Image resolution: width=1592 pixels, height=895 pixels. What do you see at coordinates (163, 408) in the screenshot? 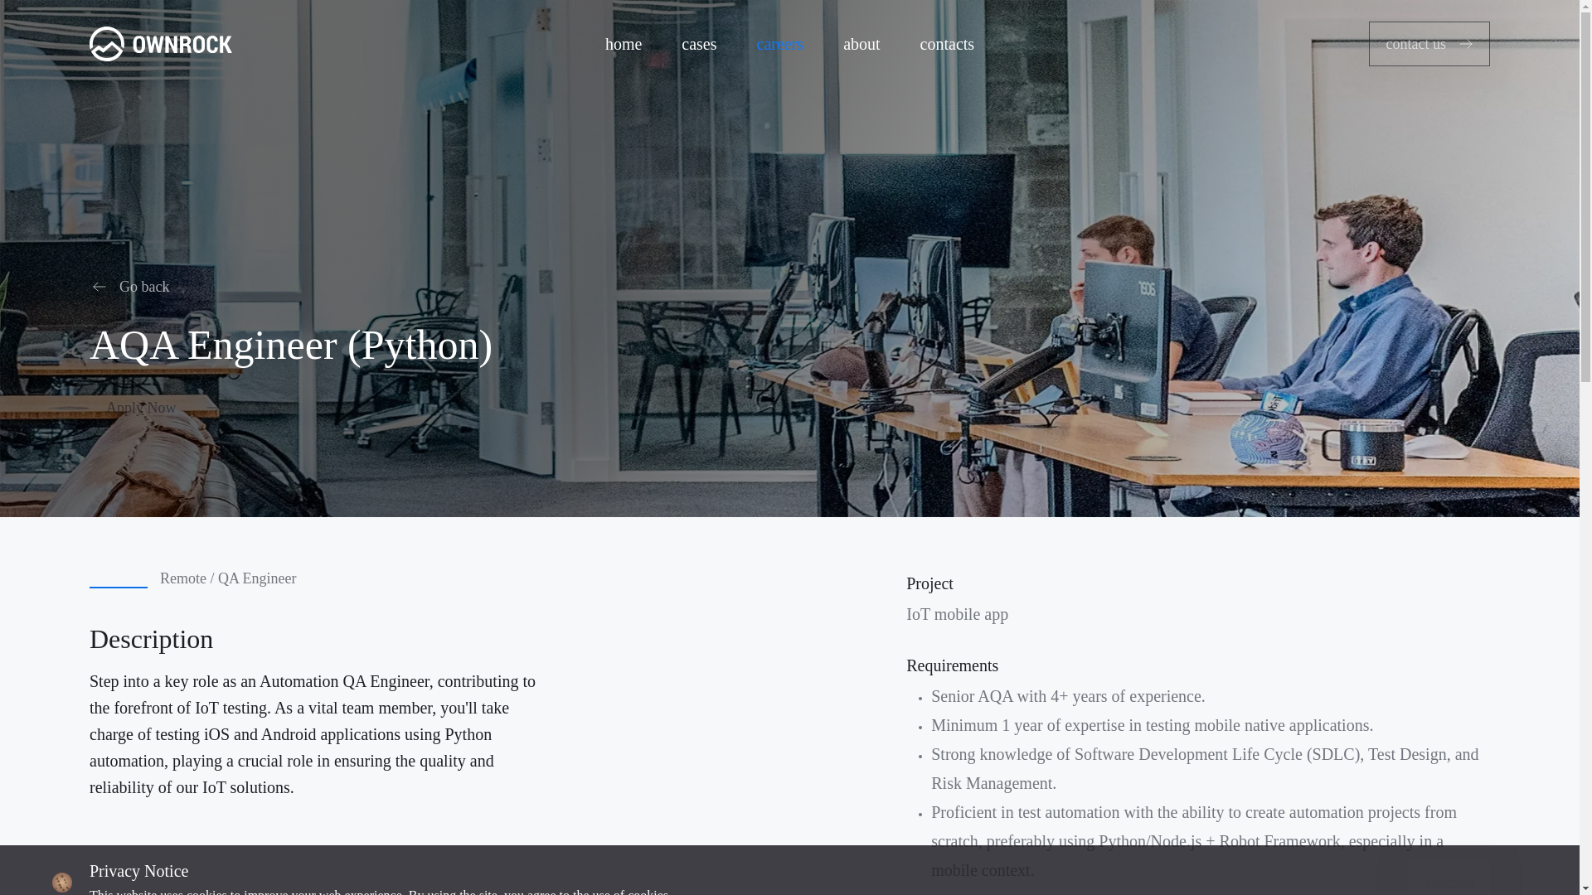
I see `Apply Now` at bounding box center [163, 408].